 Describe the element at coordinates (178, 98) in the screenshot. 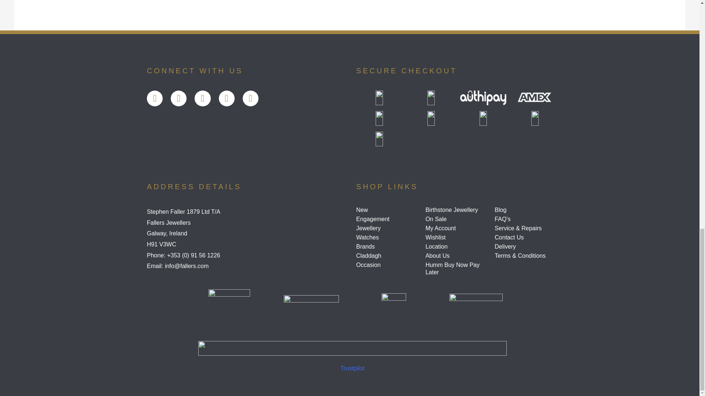

I see `Twitter` at that location.